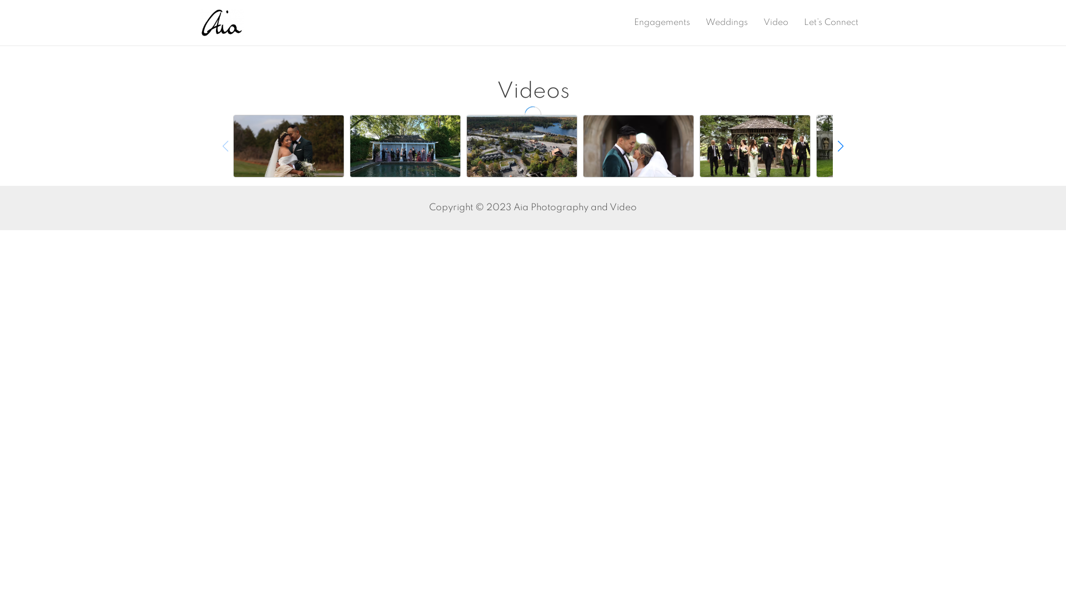 The width and height of the screenshot is (1066, 599). What do you see at coordinates (727, 23) in the screenshot?
I see `Weddings` at bounding box center [727, 23].